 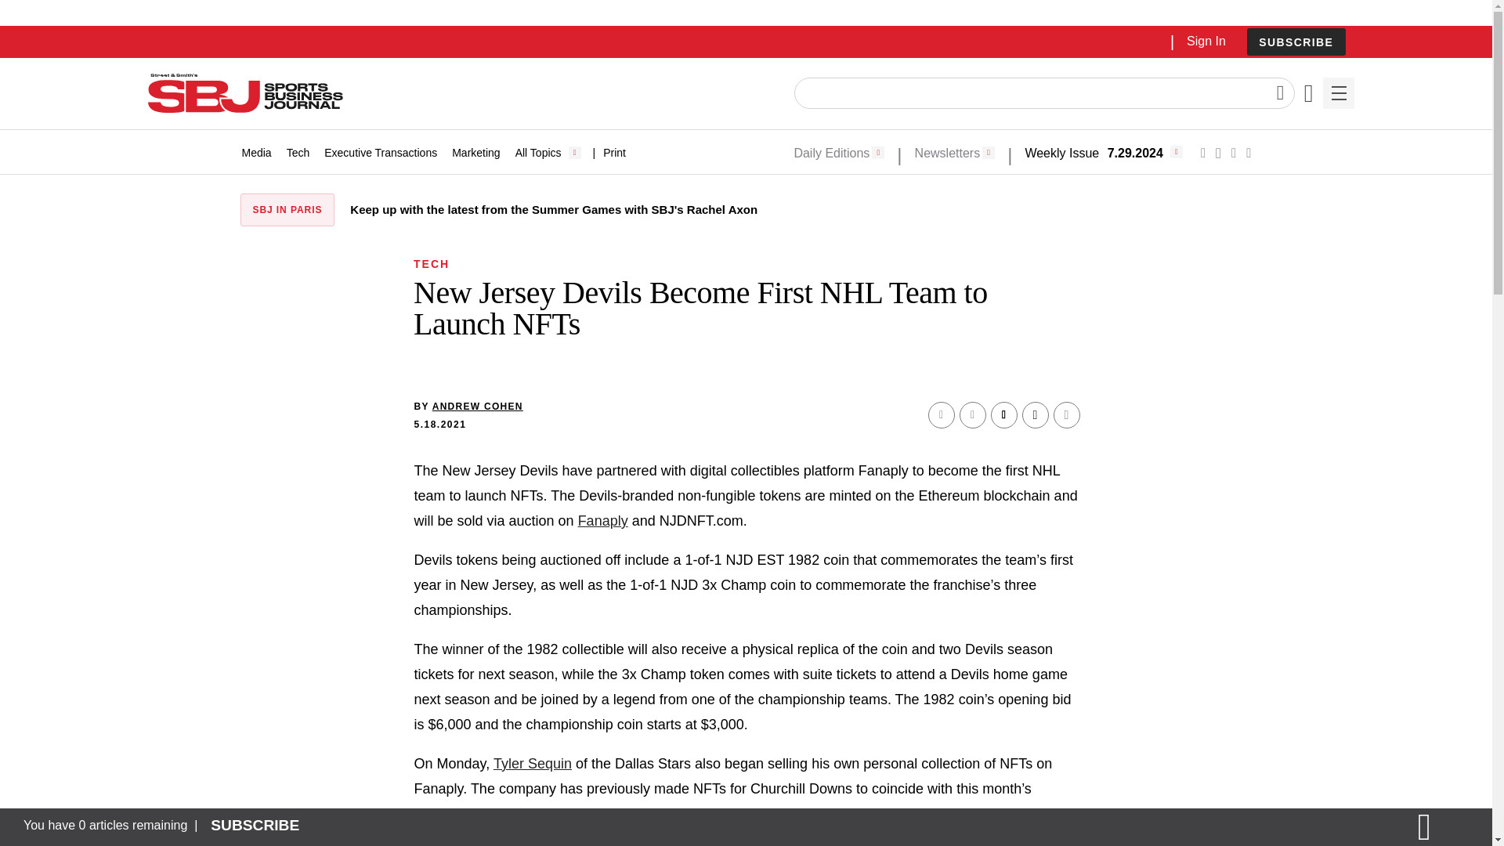 What do you see at coordinates (1234, 335) in the screenshot?
I see `SIGN IN` at bounding box center [1234, 335].